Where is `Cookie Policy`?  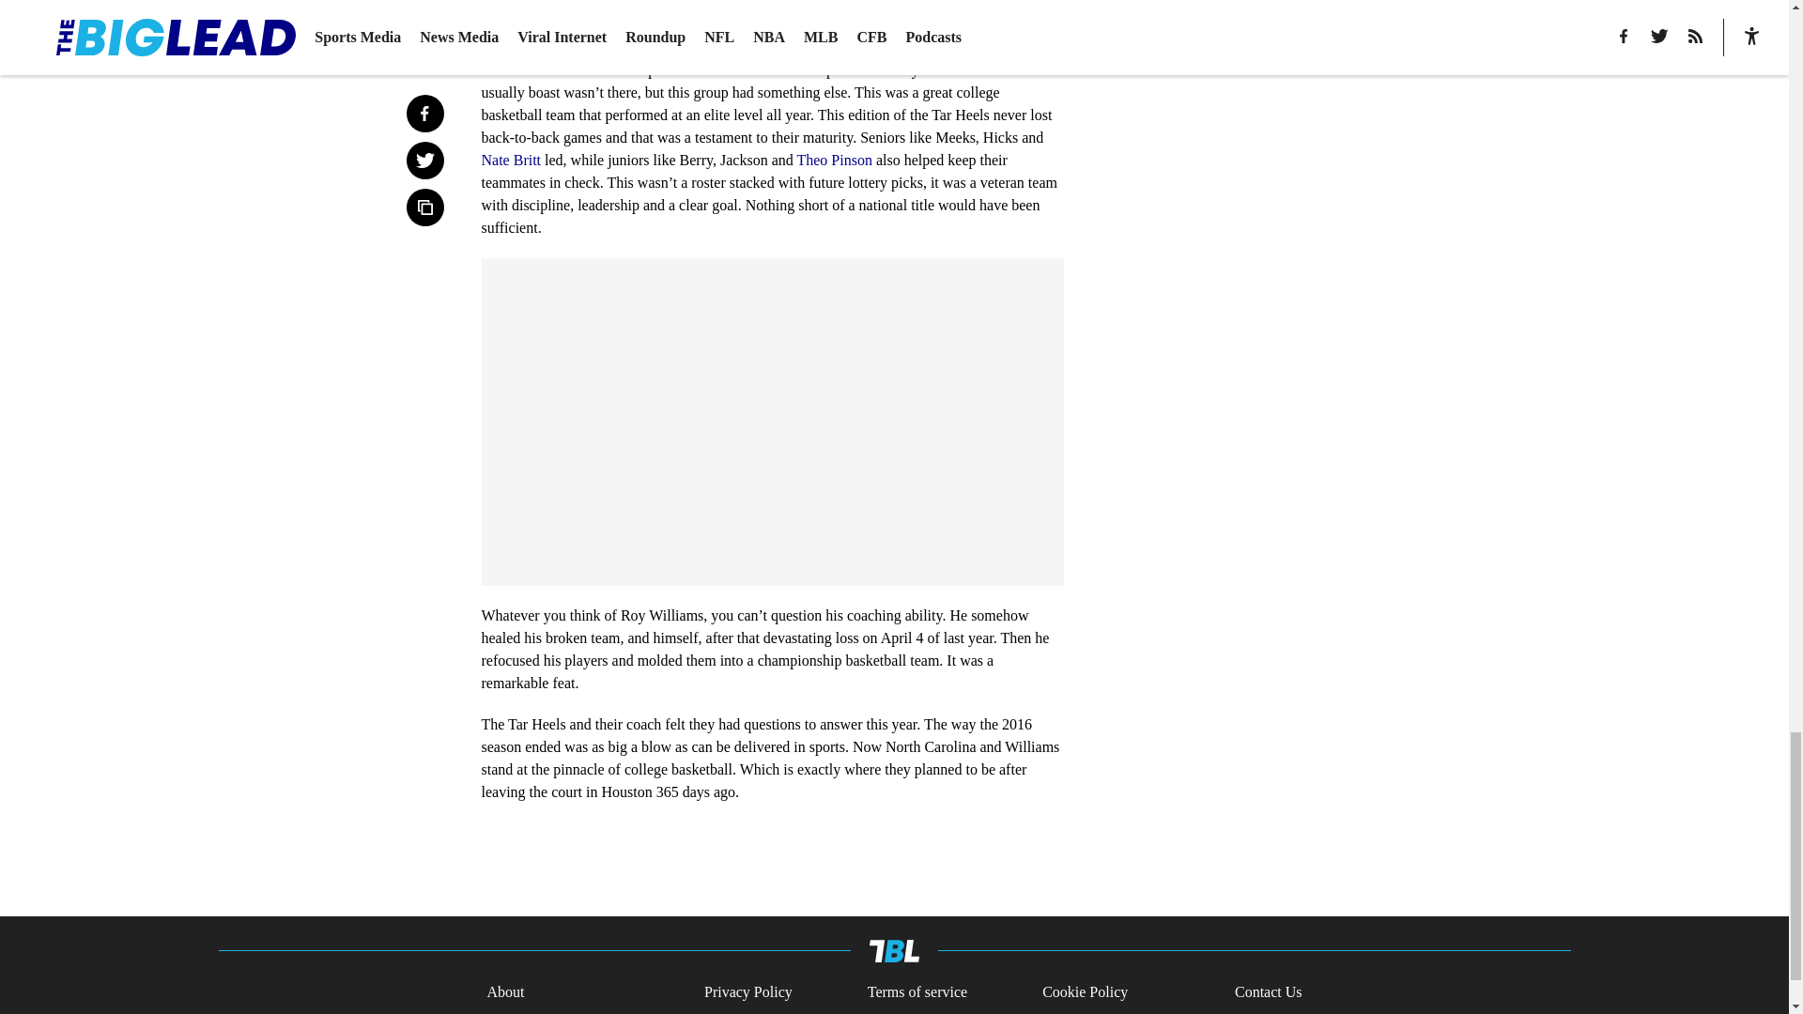
Cookie Policy is located at coordinates (1085, 991).